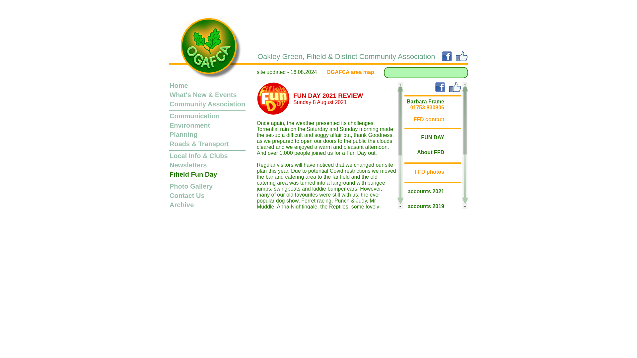 This screenshot has height=358, width=637. What do you see at coordinates (188, 165) in the screenshot?
I see `Newsletters` at bounding box center [188, 165].